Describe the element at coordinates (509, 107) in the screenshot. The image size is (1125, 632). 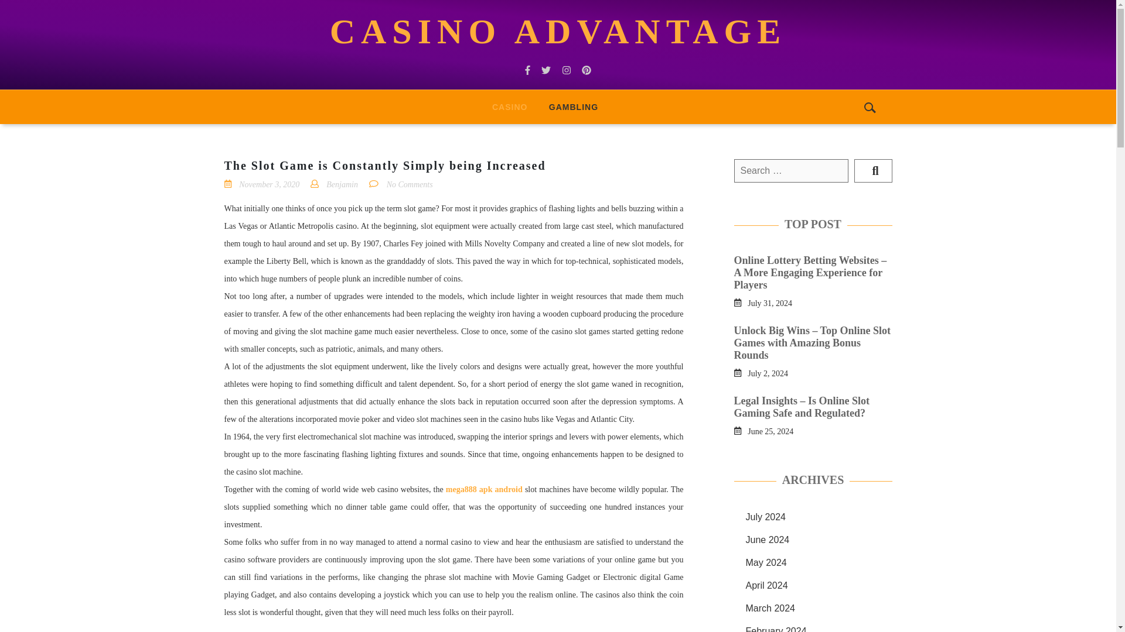
I see `CASINO` at that location.